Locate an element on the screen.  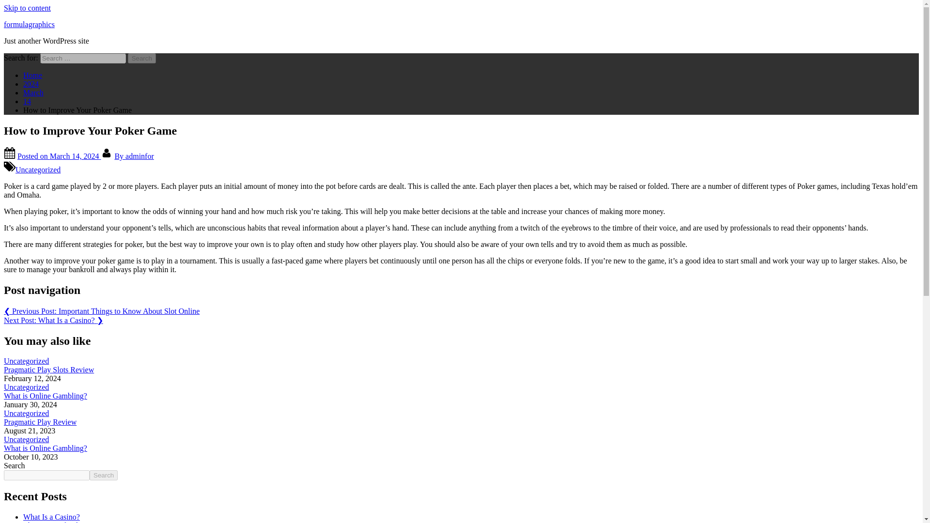
Search is located at coordinates (104, 475).